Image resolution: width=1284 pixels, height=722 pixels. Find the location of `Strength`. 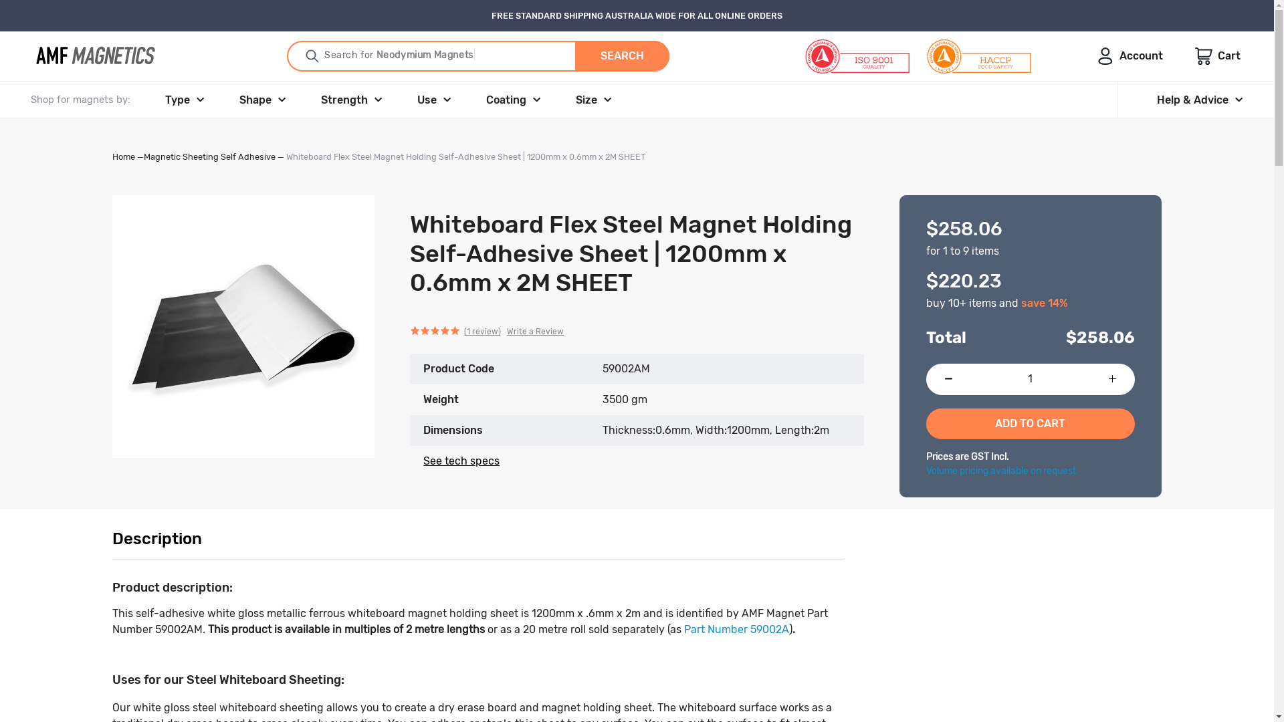

Strength is located at coordinates (352, 100).